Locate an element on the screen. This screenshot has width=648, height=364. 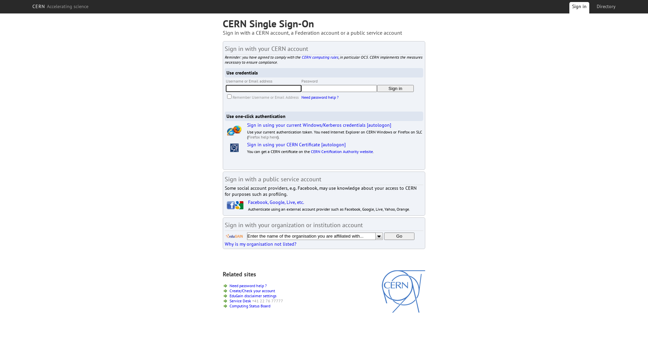
CERN Accelerating science is located at coordinates (60, 6).